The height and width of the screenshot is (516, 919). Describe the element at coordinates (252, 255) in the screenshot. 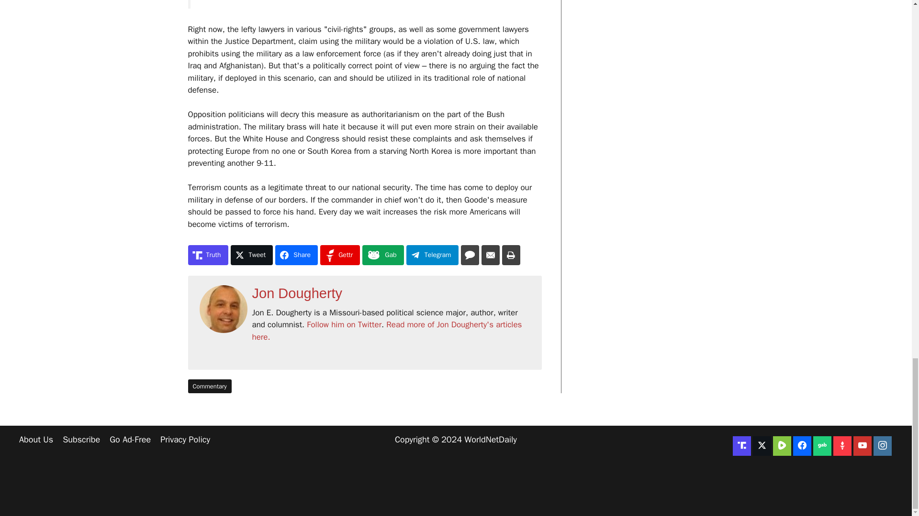

I see `Share on Tweet` at that location.